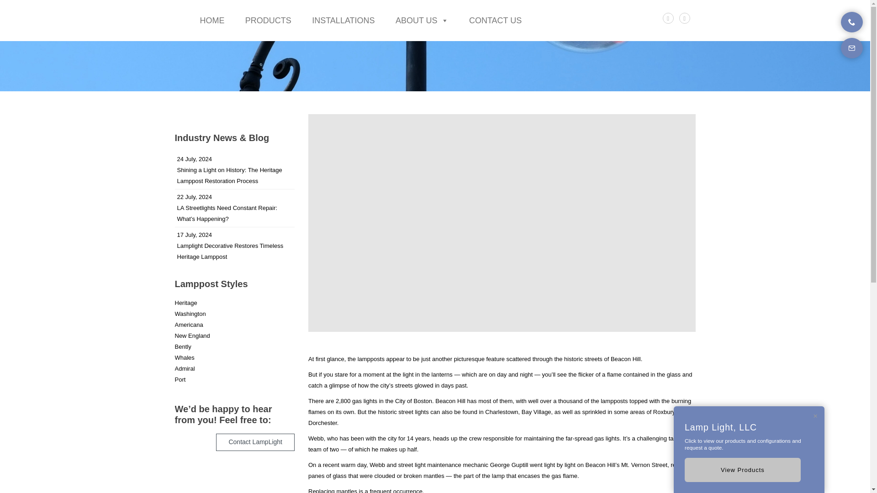 This screenshot has height=493, width=877. I want to click on View Products, so click(743, 470).